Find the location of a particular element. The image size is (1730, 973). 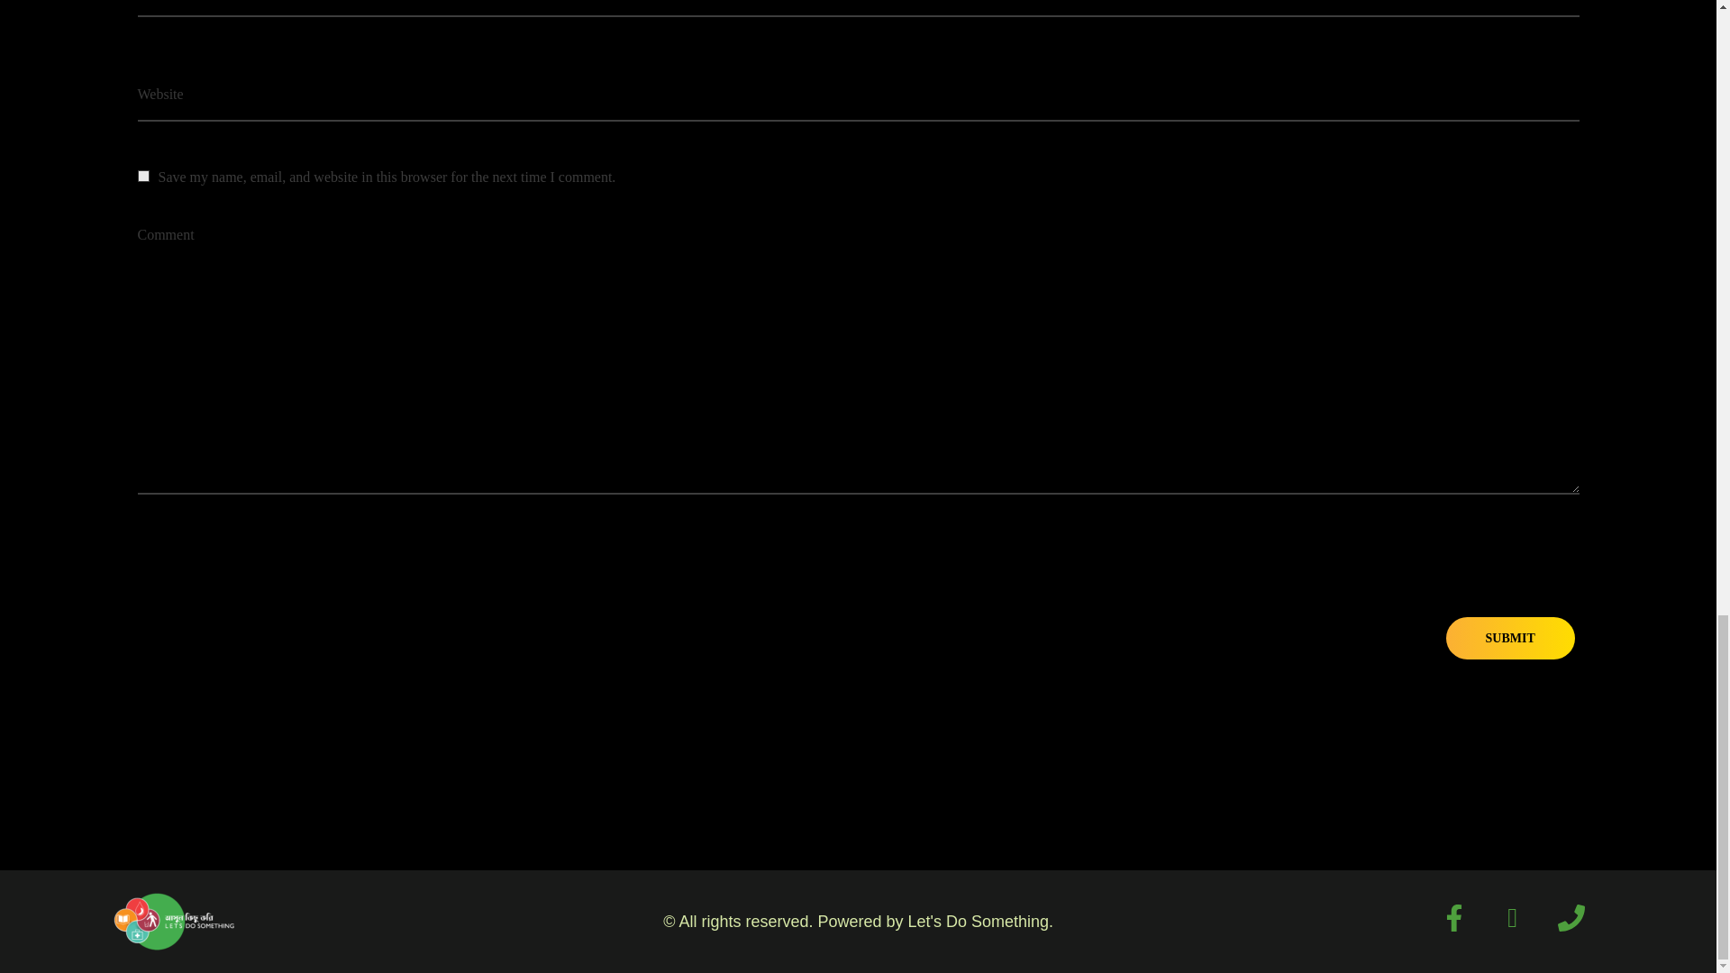

yes is located at coordinates (142, 176).